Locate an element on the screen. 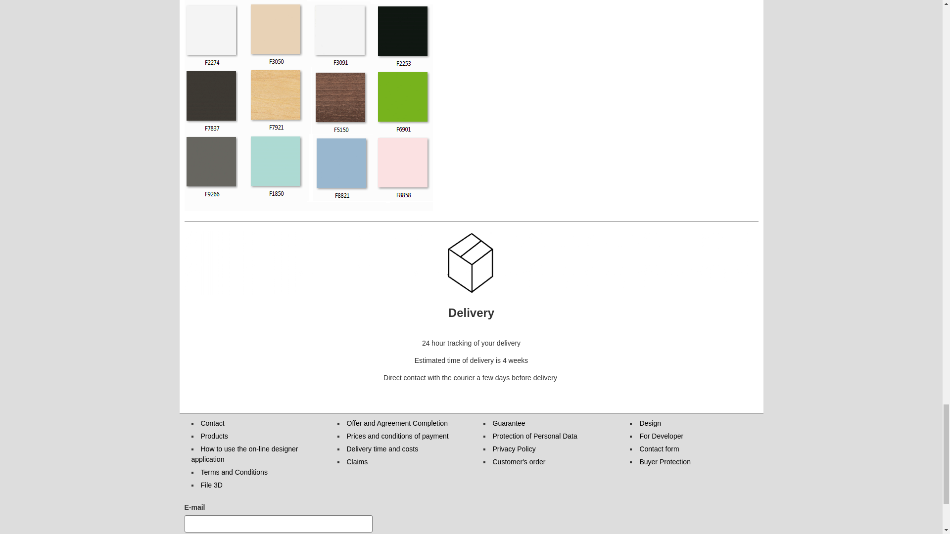 Image resolution: width=950 pixels, height=534 pixels. Offer and Agreement Completion is located at coordinates (397, 423).